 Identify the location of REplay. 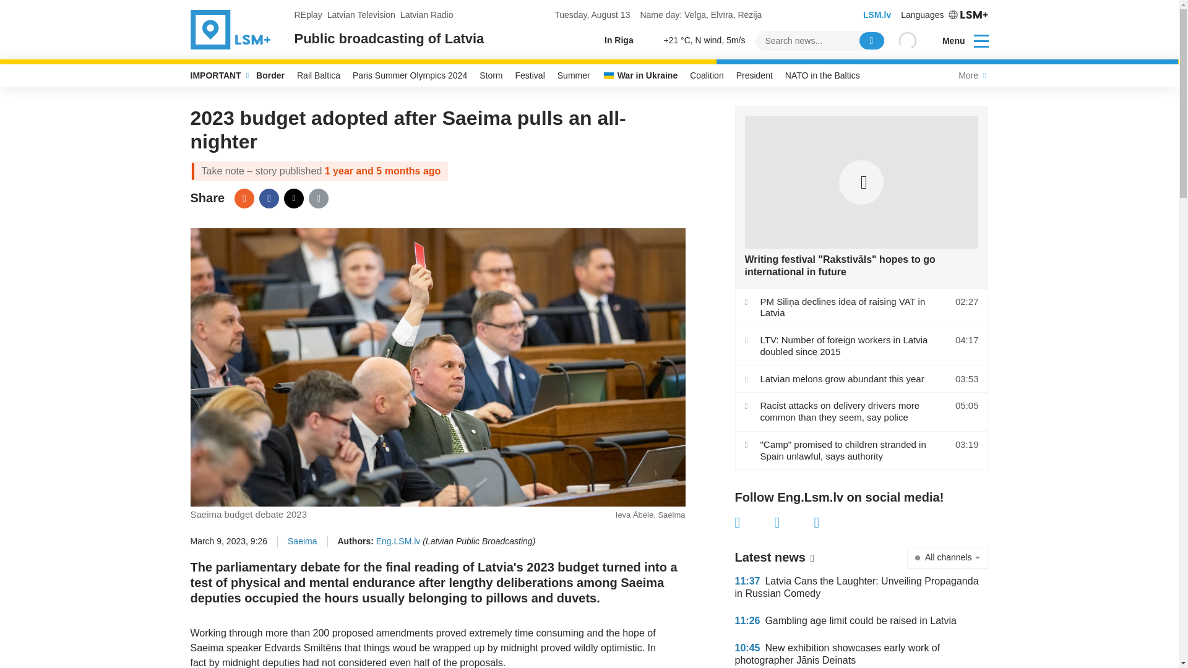
(308, 15).